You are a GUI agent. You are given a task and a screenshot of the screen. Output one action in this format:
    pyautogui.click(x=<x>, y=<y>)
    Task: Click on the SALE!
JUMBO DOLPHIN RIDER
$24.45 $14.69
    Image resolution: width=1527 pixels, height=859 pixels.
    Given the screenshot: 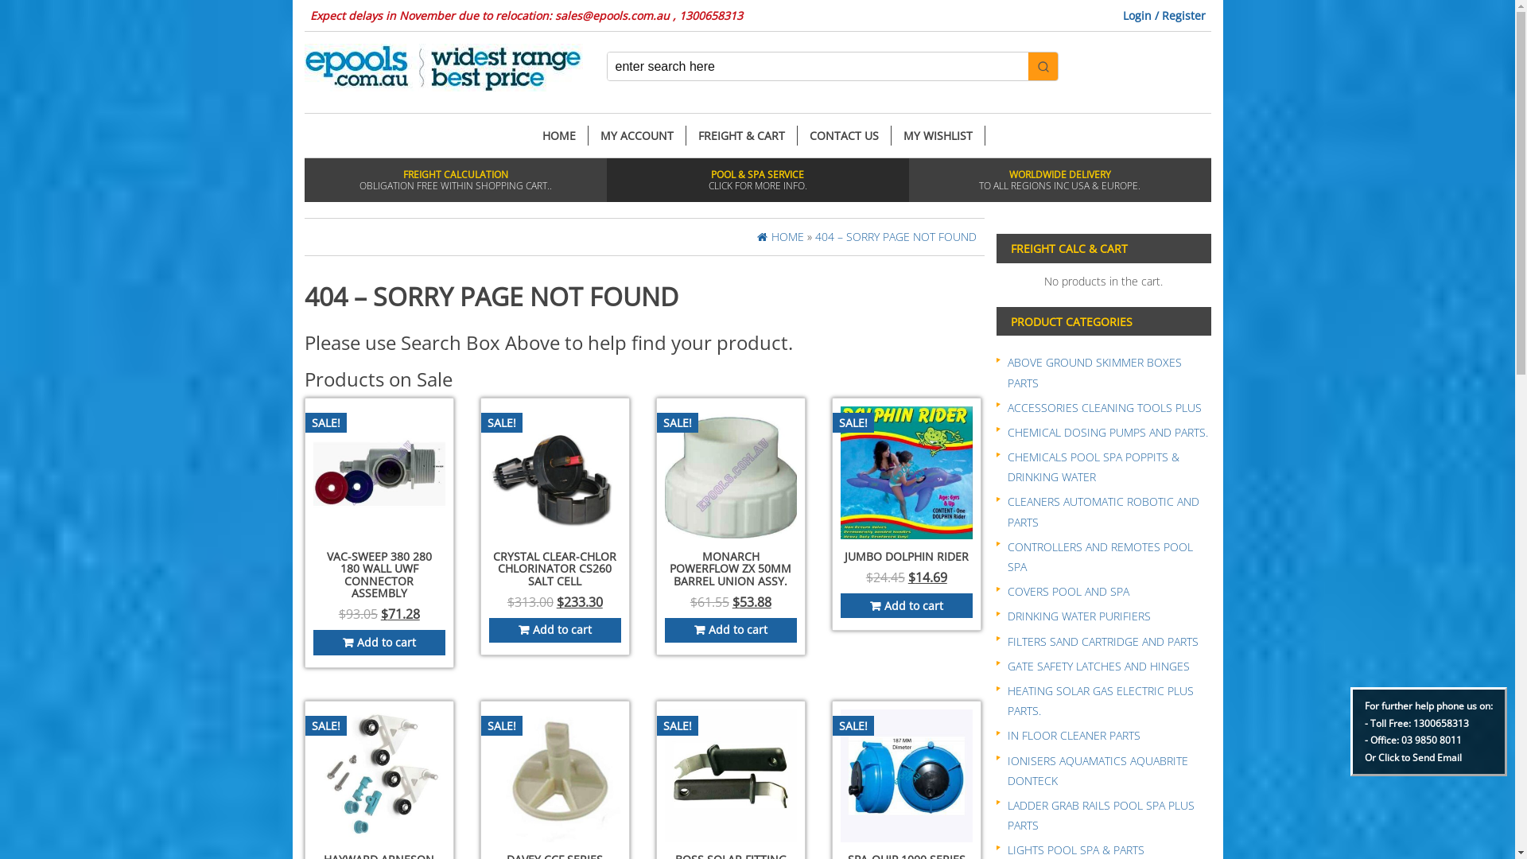 What is the action you would take?
    pyautogui.click(x=907, y=509)
    